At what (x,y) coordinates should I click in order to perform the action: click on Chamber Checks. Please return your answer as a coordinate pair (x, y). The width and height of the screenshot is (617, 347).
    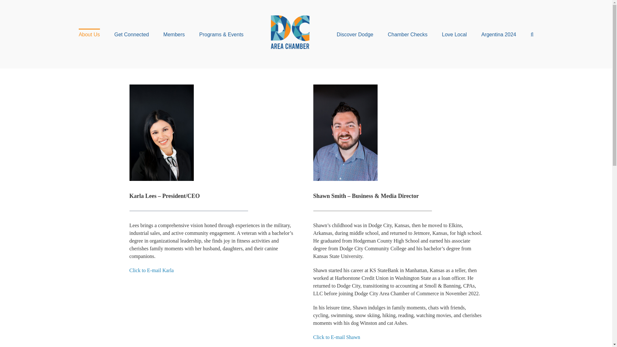
    Looking at the image, I should click on (407, 34).